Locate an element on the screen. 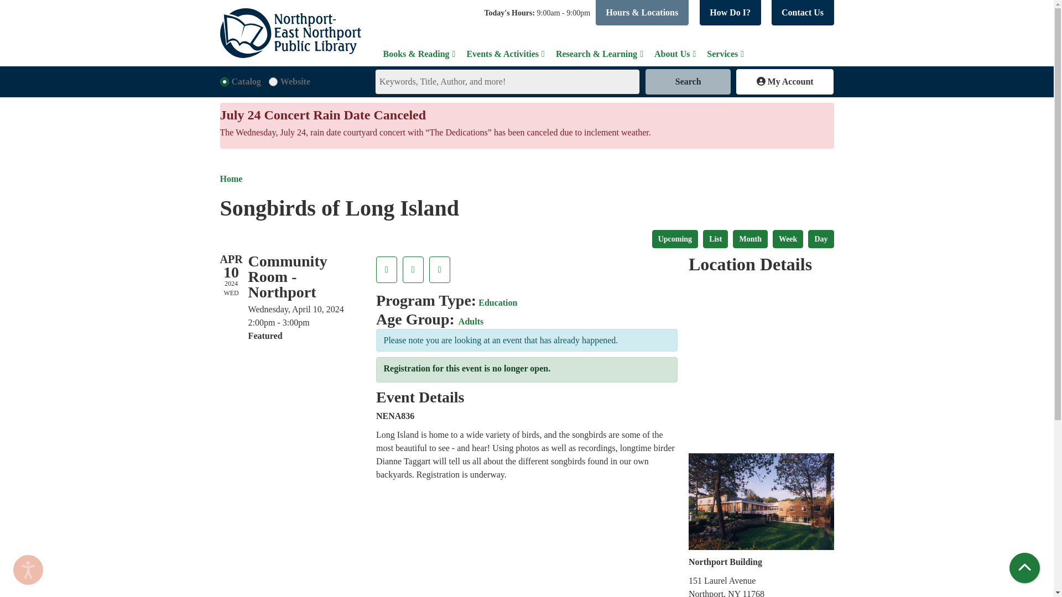 This screenshot has width=1062, height=597. About Us is located at coordinates (675, 54).